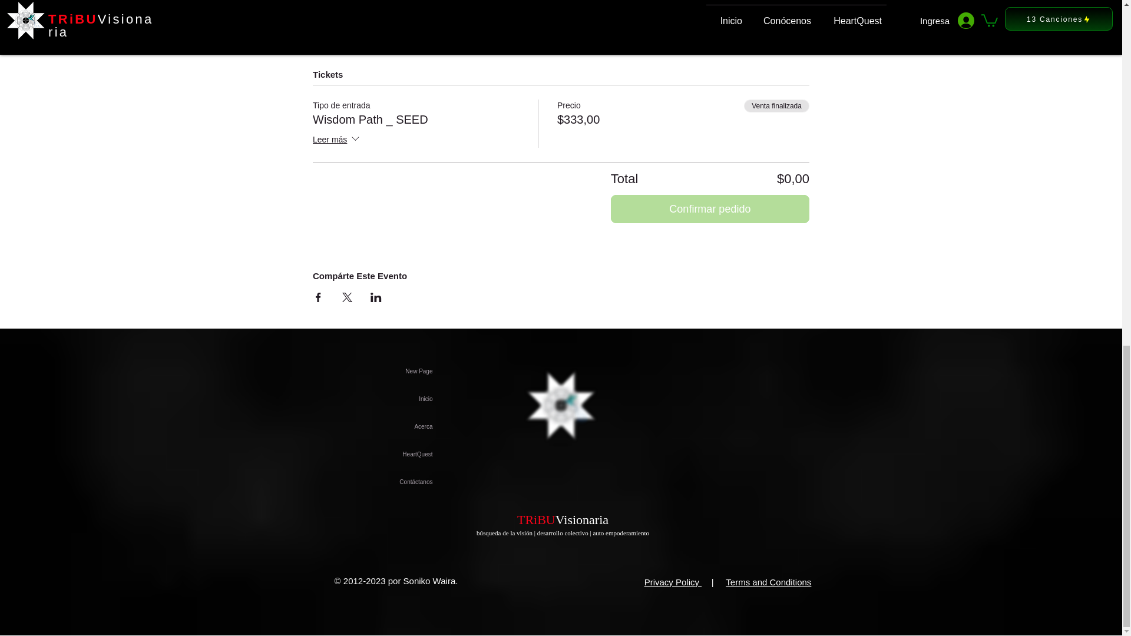  Describe the element at coordinates (368, 371) in the screenshot. I see `New Page` at that location.